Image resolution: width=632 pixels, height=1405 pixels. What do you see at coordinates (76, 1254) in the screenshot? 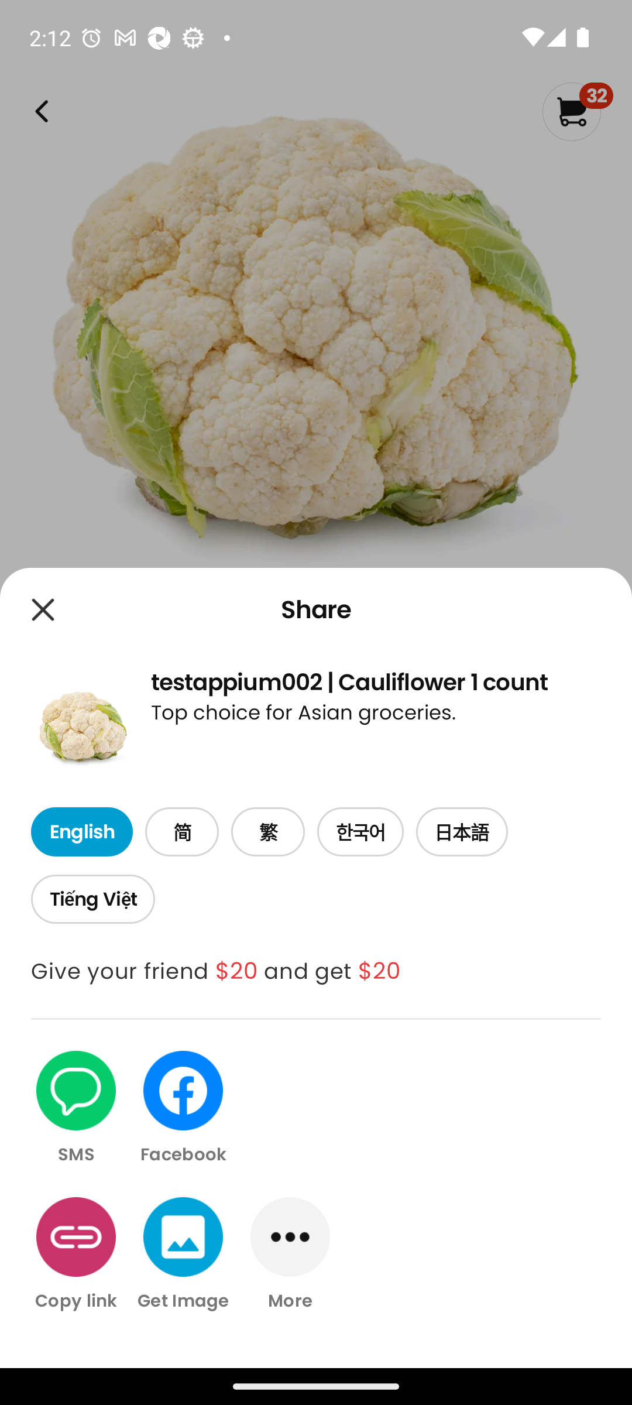
I see `Copy link` at bounding box center [76, 1254].